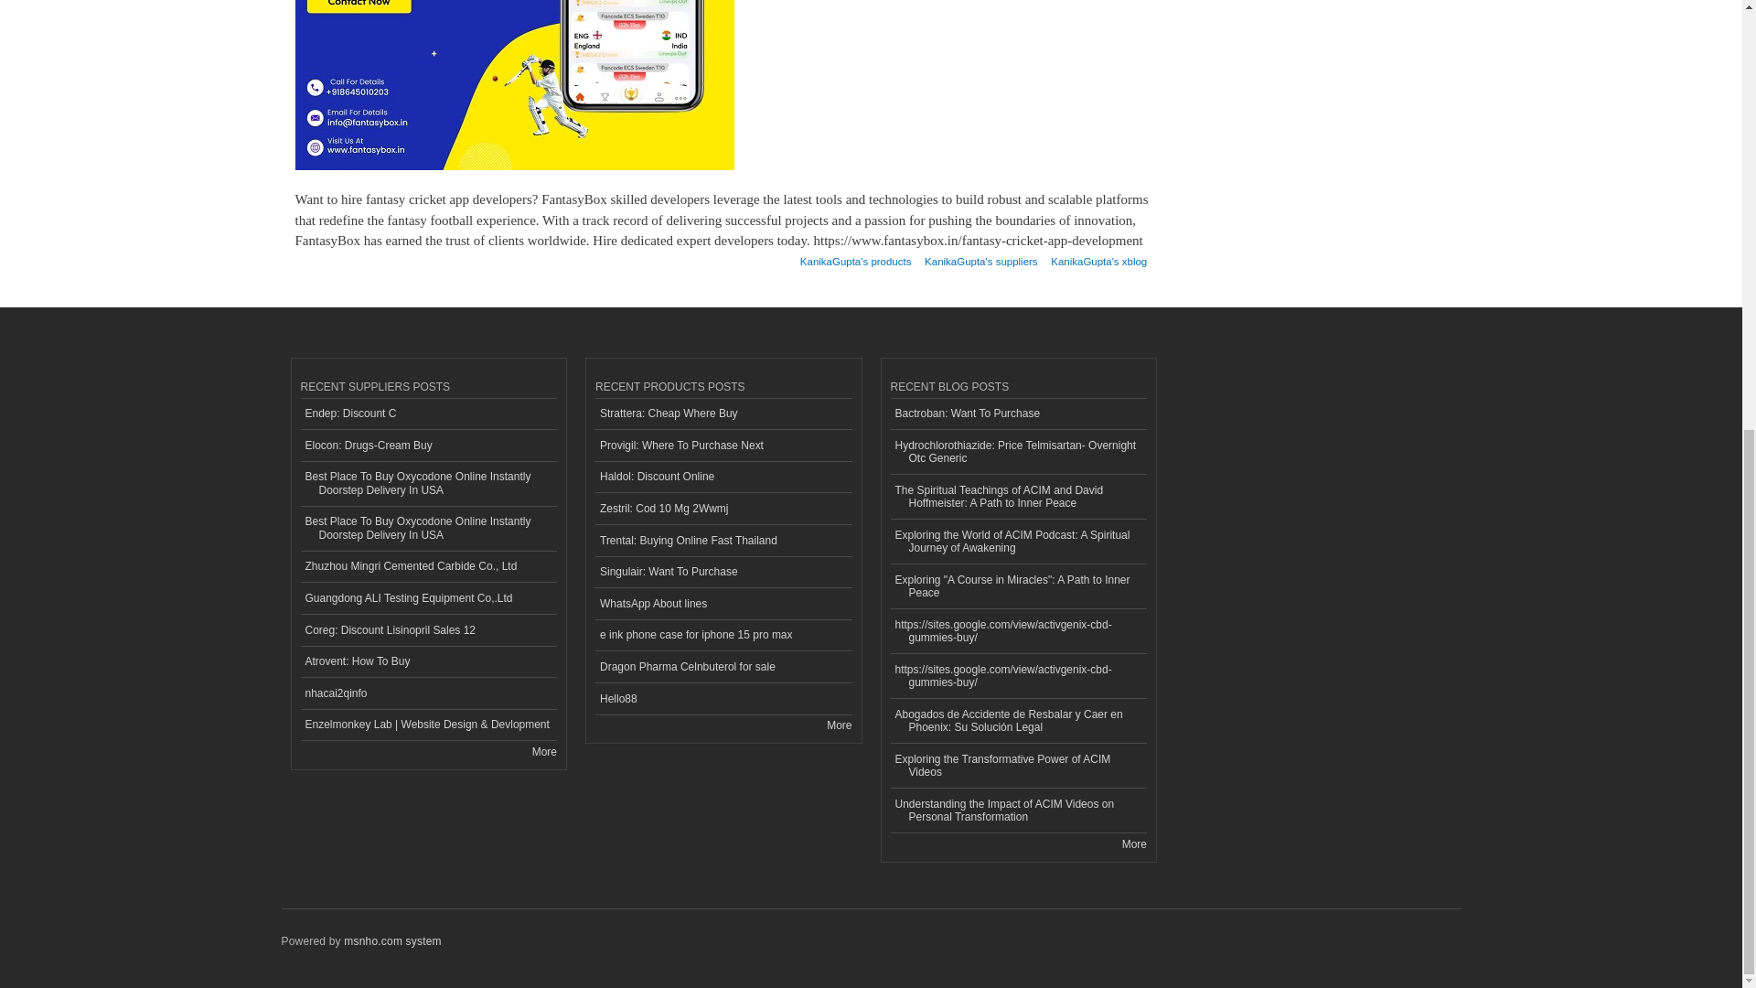  Describe the element at coordinates (840, 725) in the screenshot. I see `Read the latest products entries.` at that location.